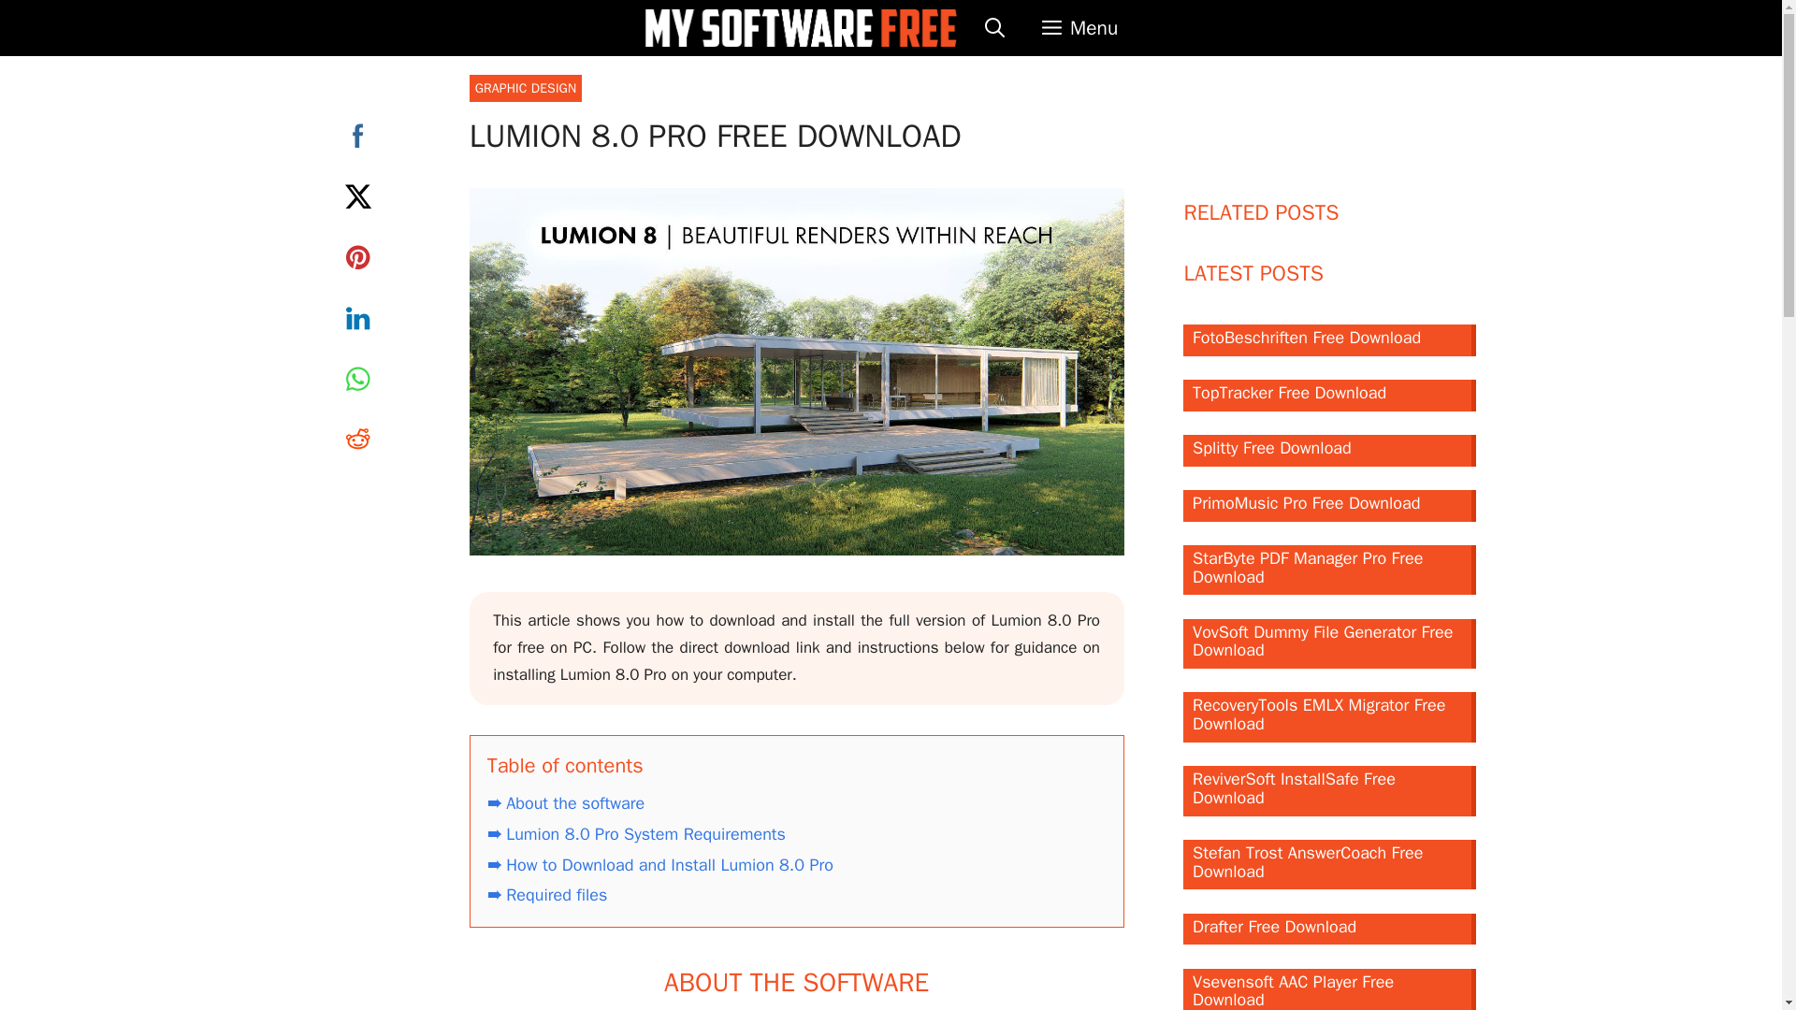  What do you see at coordinates (1330, 790) in the screenshot?
I see `ReviverSoft InstallSafe Free Download` at bounding box center [1330, 790].